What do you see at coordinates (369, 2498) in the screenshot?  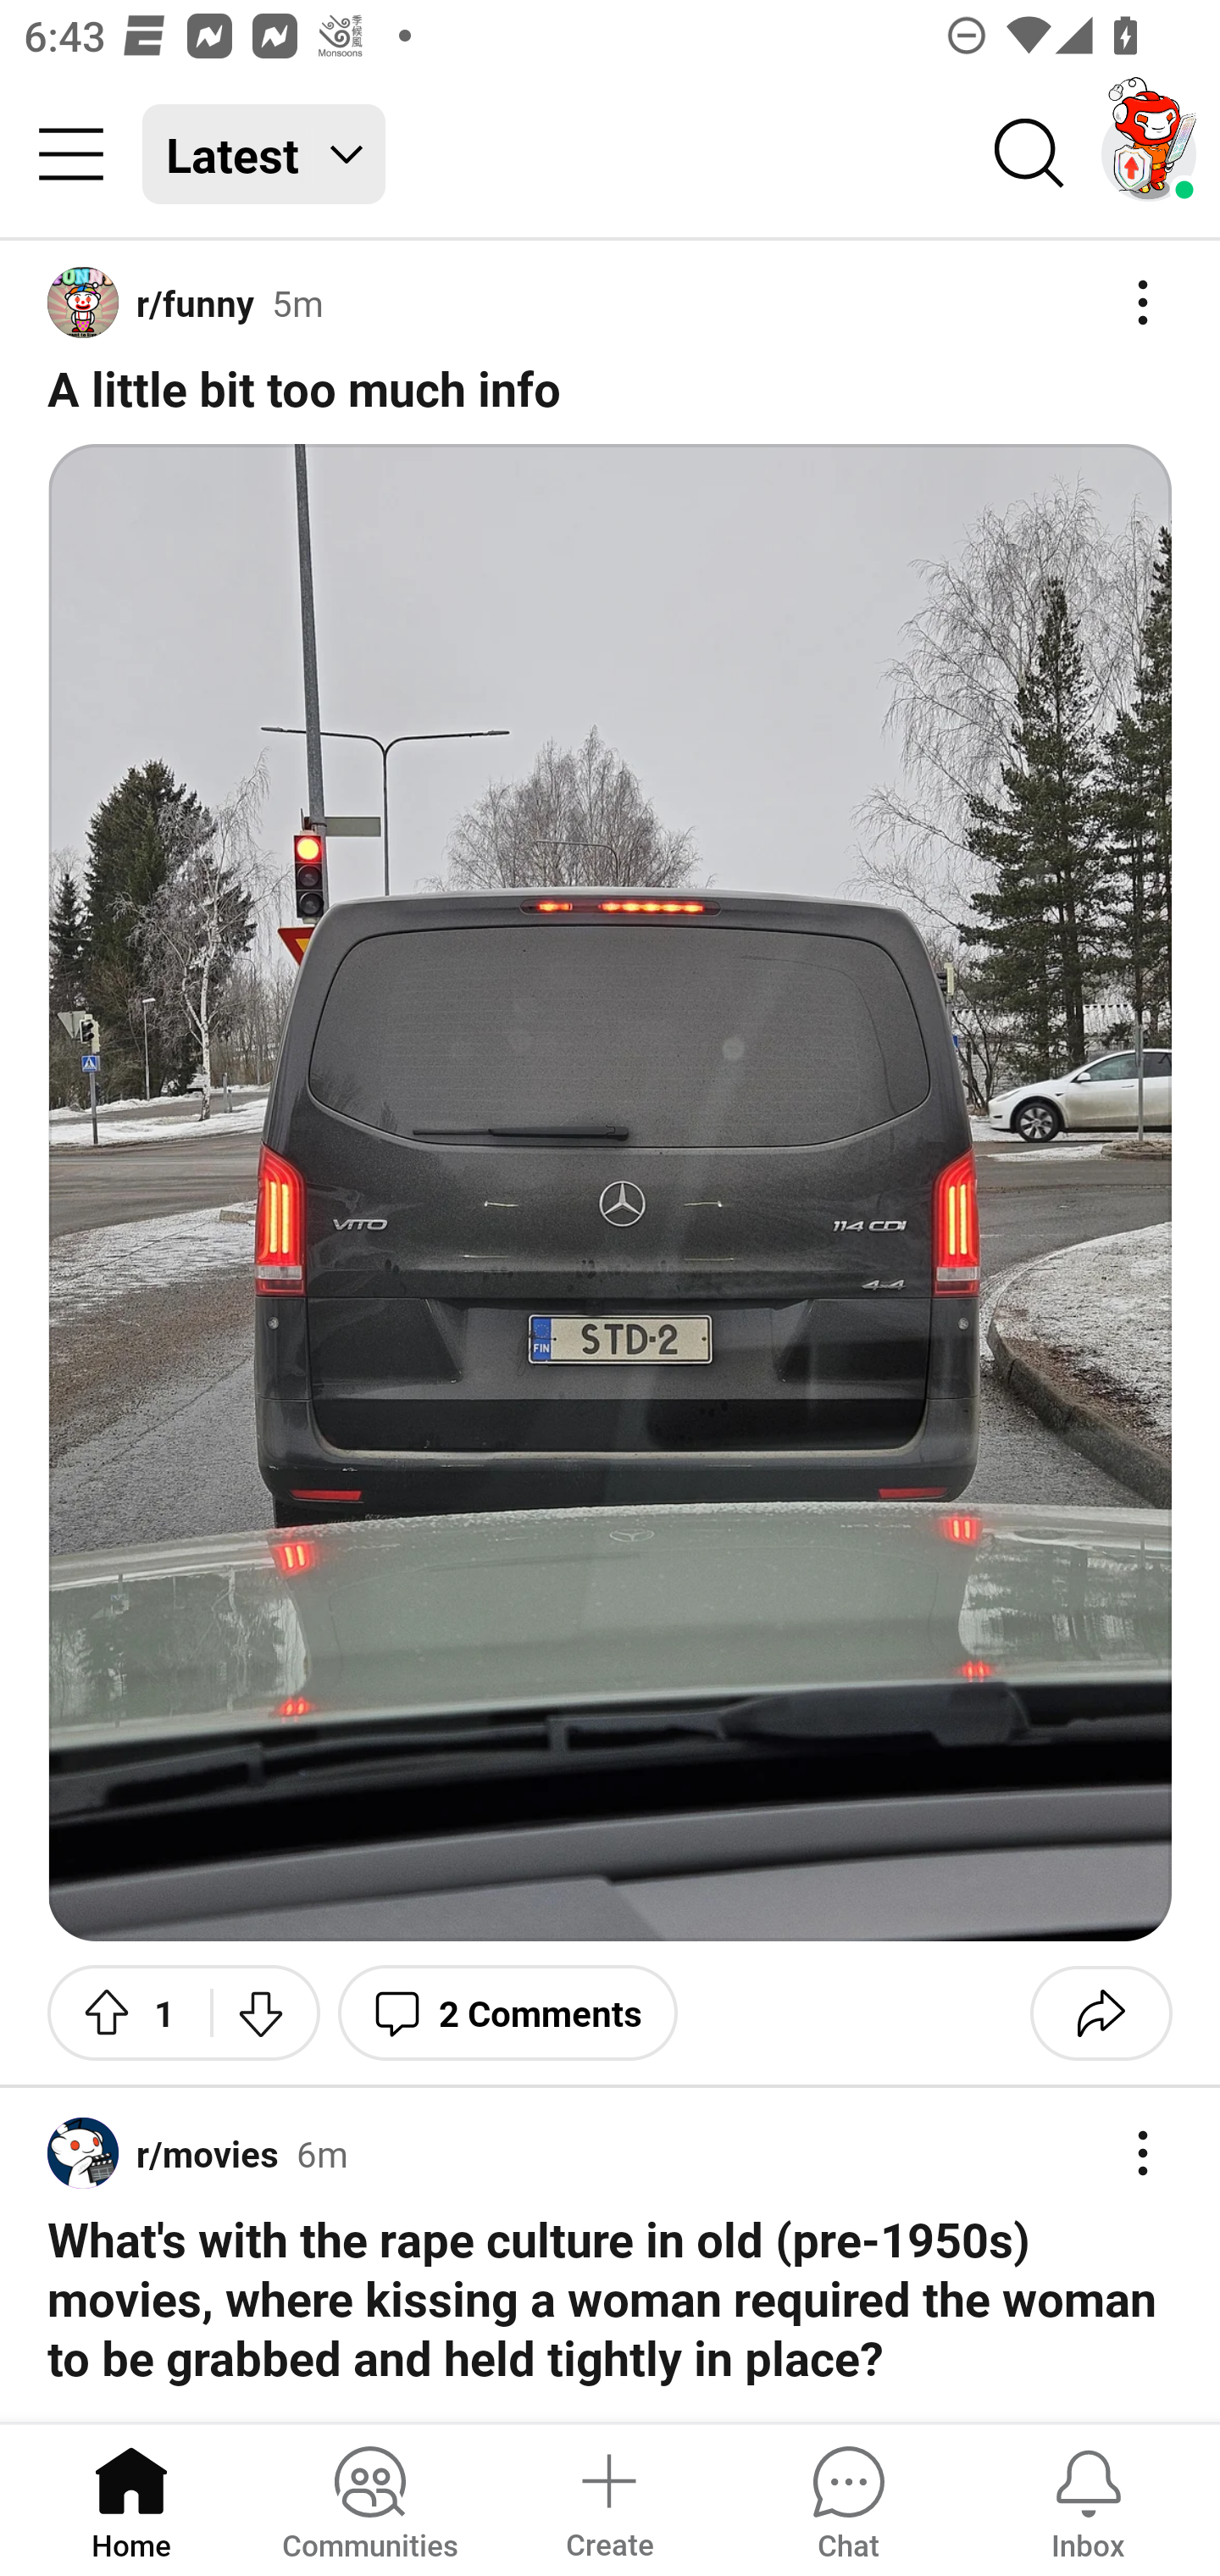 I see `Communities` at bounding box center [369, 2498].